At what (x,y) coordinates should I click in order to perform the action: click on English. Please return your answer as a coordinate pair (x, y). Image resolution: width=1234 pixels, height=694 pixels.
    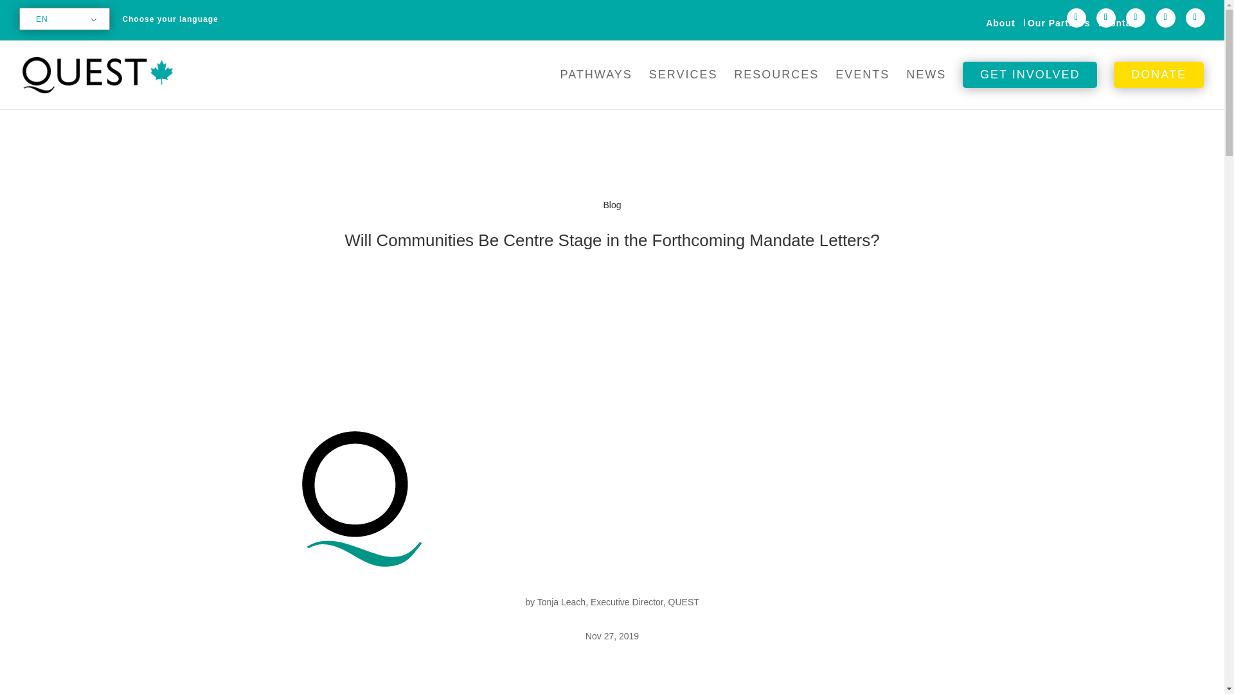
    Looking at the image, I should click on (62, 19).